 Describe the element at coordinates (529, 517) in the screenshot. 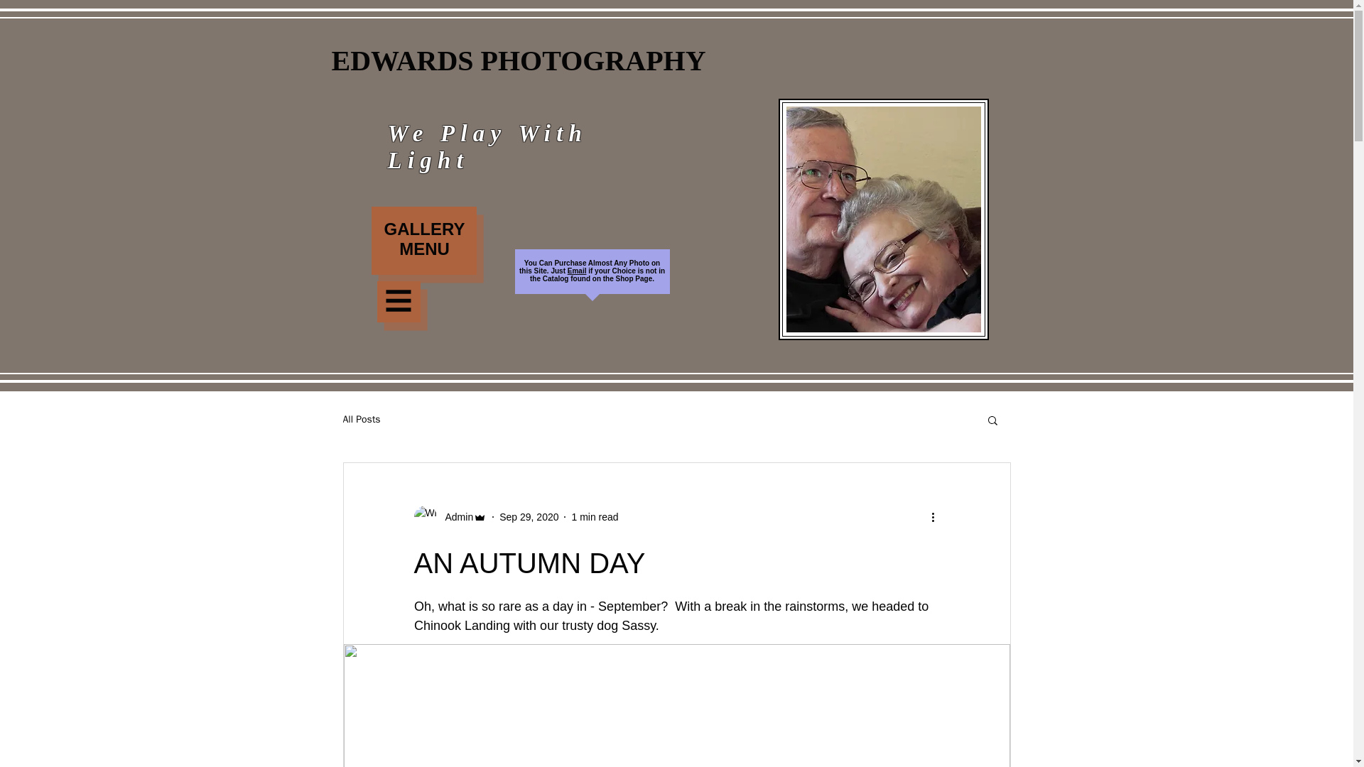

I see `Sep 29, 2020` at that location.